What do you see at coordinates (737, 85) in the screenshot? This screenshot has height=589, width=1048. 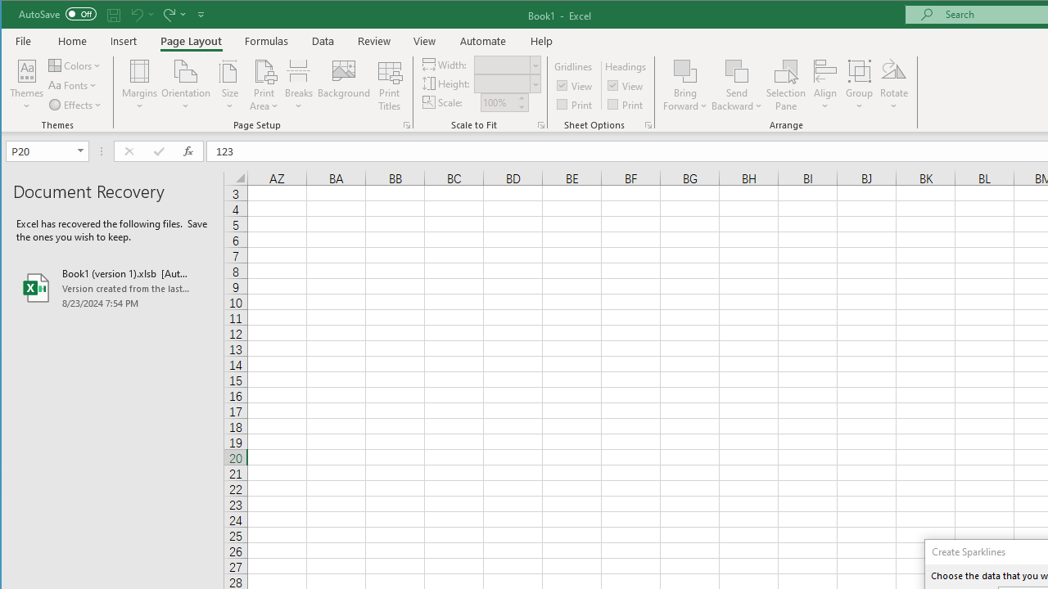 I see `Send Backward` at bounding box center [737, 85].